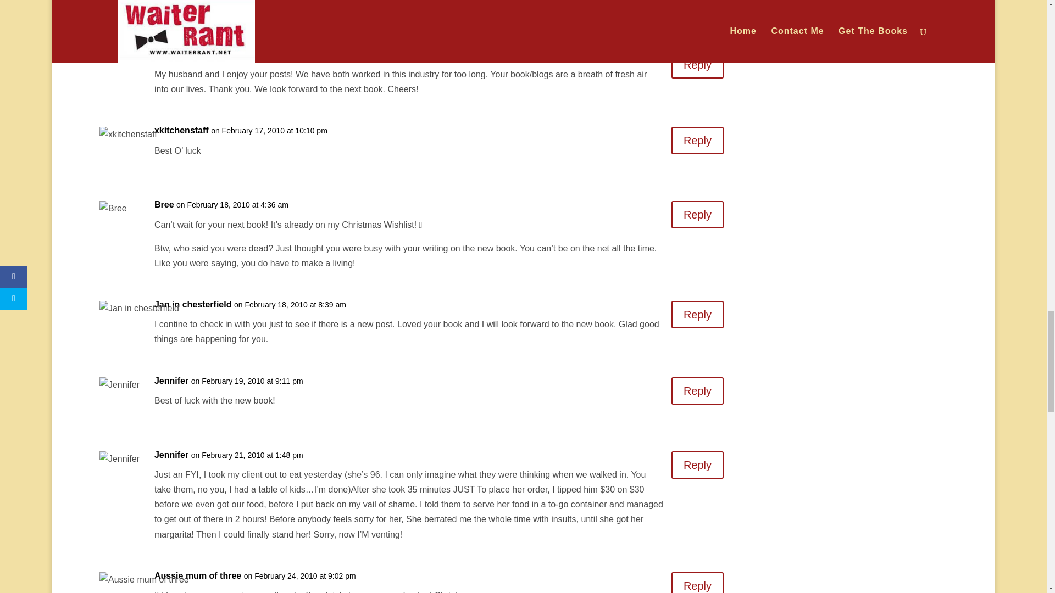 The width and height of the screenshot is (1055, 593). I want to click on Reply, so click(697, 64).